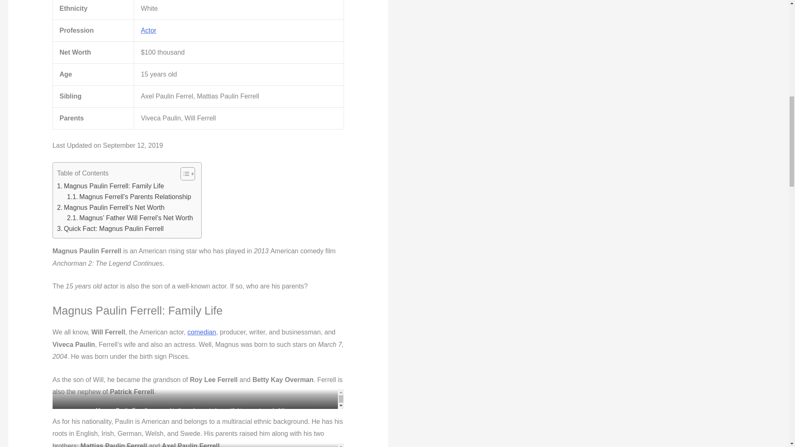  Describe the element at coordinates (110, 228) in the screenshot. I see `Quick Fact: Magnus Paulin Ferrell` at that location.